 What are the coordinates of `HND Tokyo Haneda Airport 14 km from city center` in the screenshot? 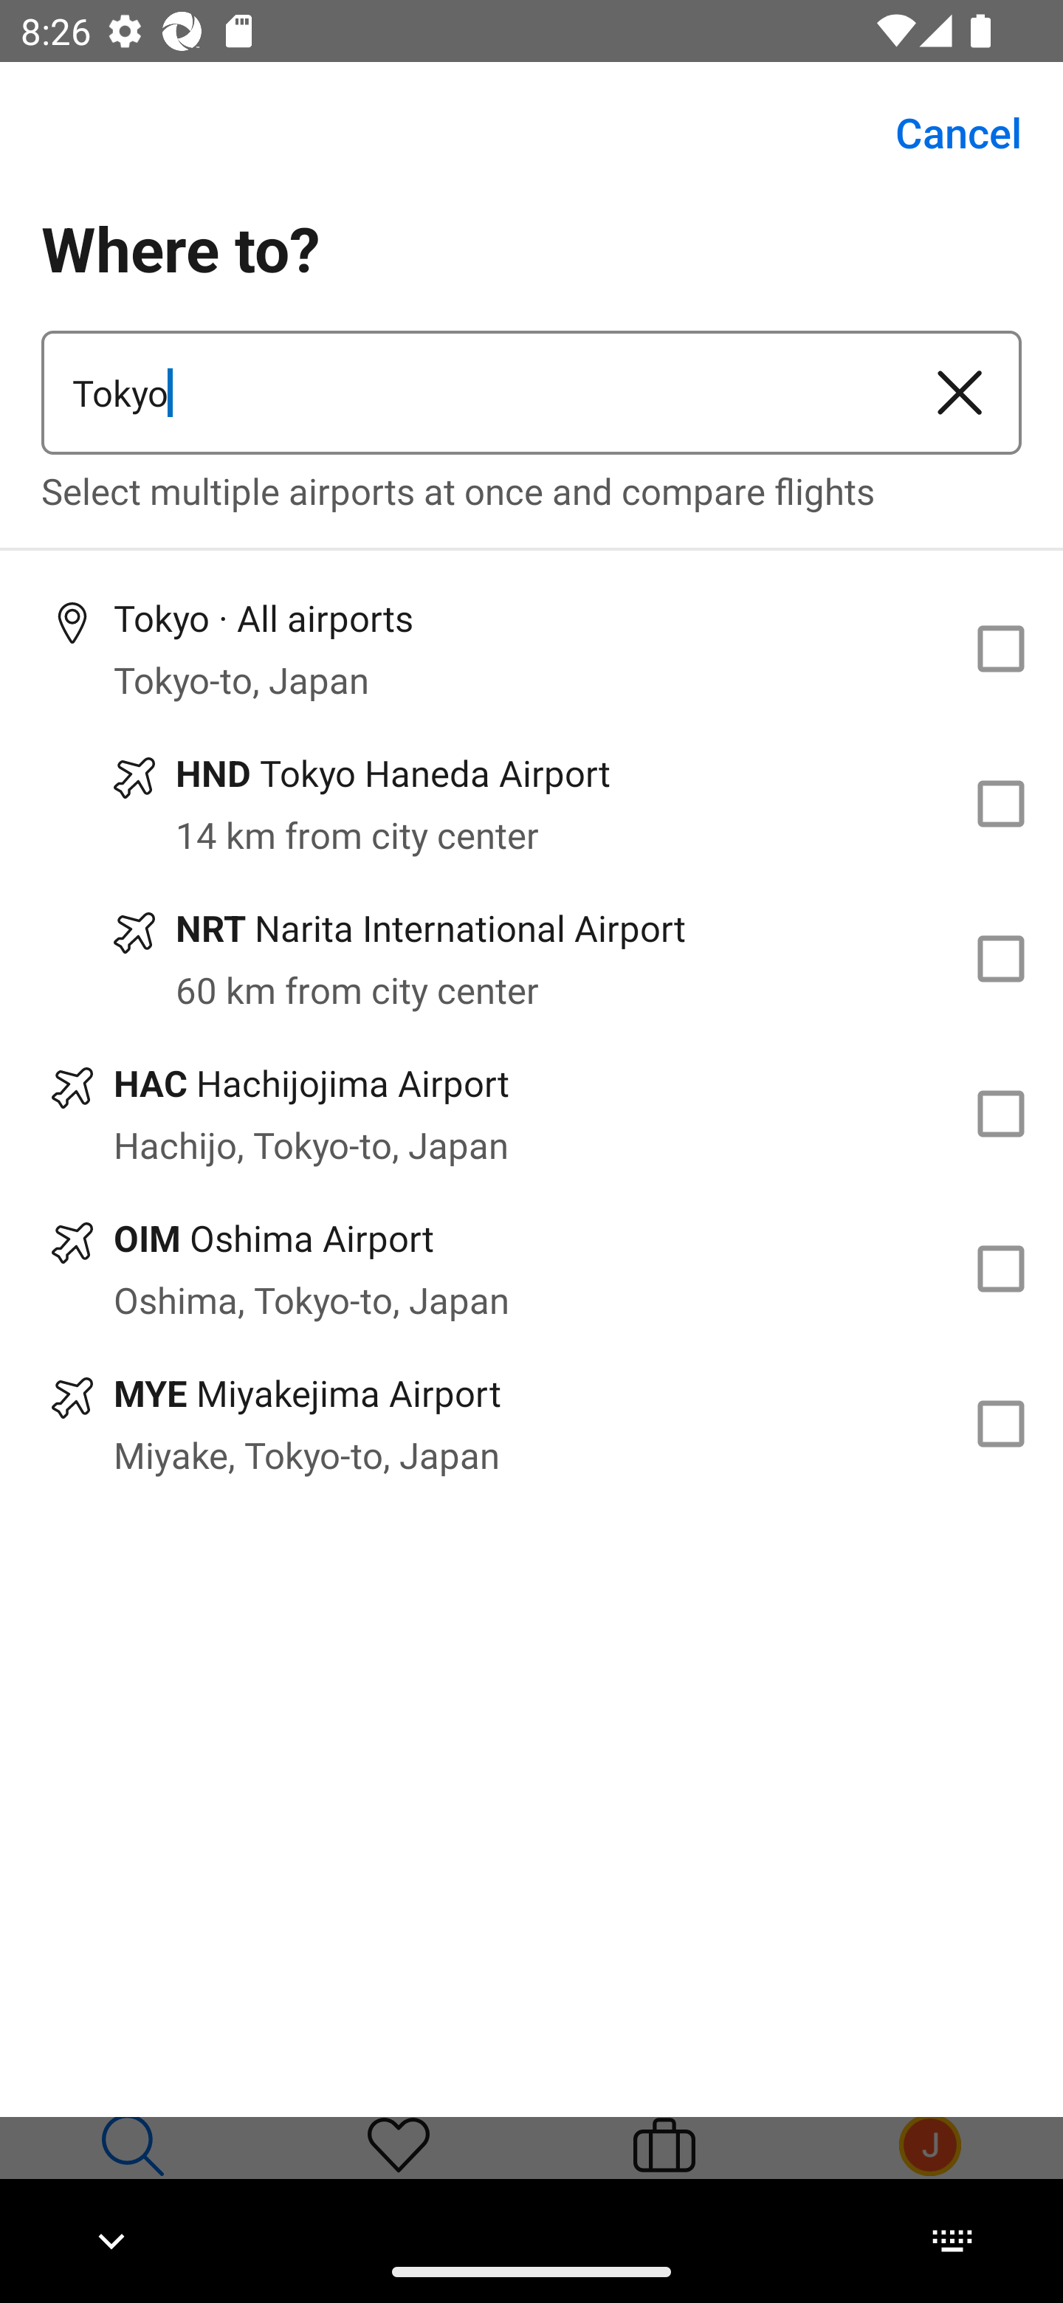 It's located at (531, 803).